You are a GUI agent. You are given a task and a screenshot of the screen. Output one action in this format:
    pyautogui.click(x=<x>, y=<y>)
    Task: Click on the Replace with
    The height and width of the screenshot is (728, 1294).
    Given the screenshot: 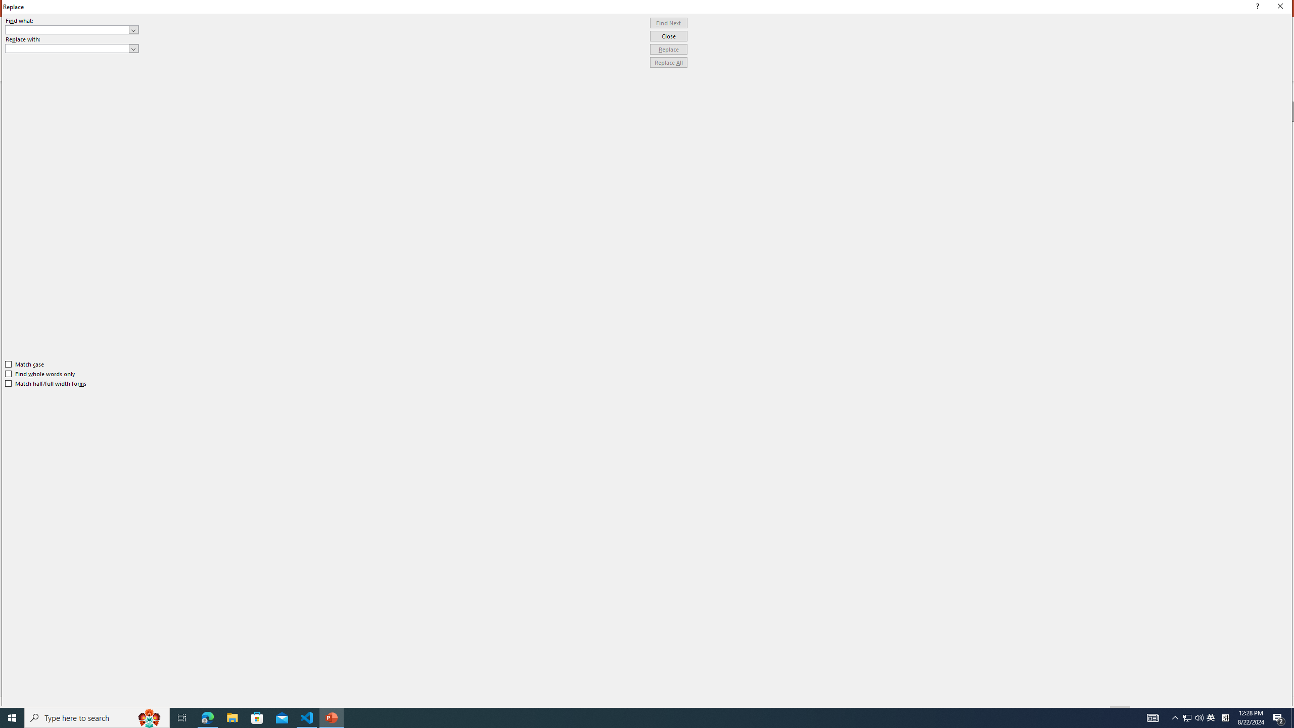 What is the action you would take?
    pyautogui.click(x=72, y=49)
    